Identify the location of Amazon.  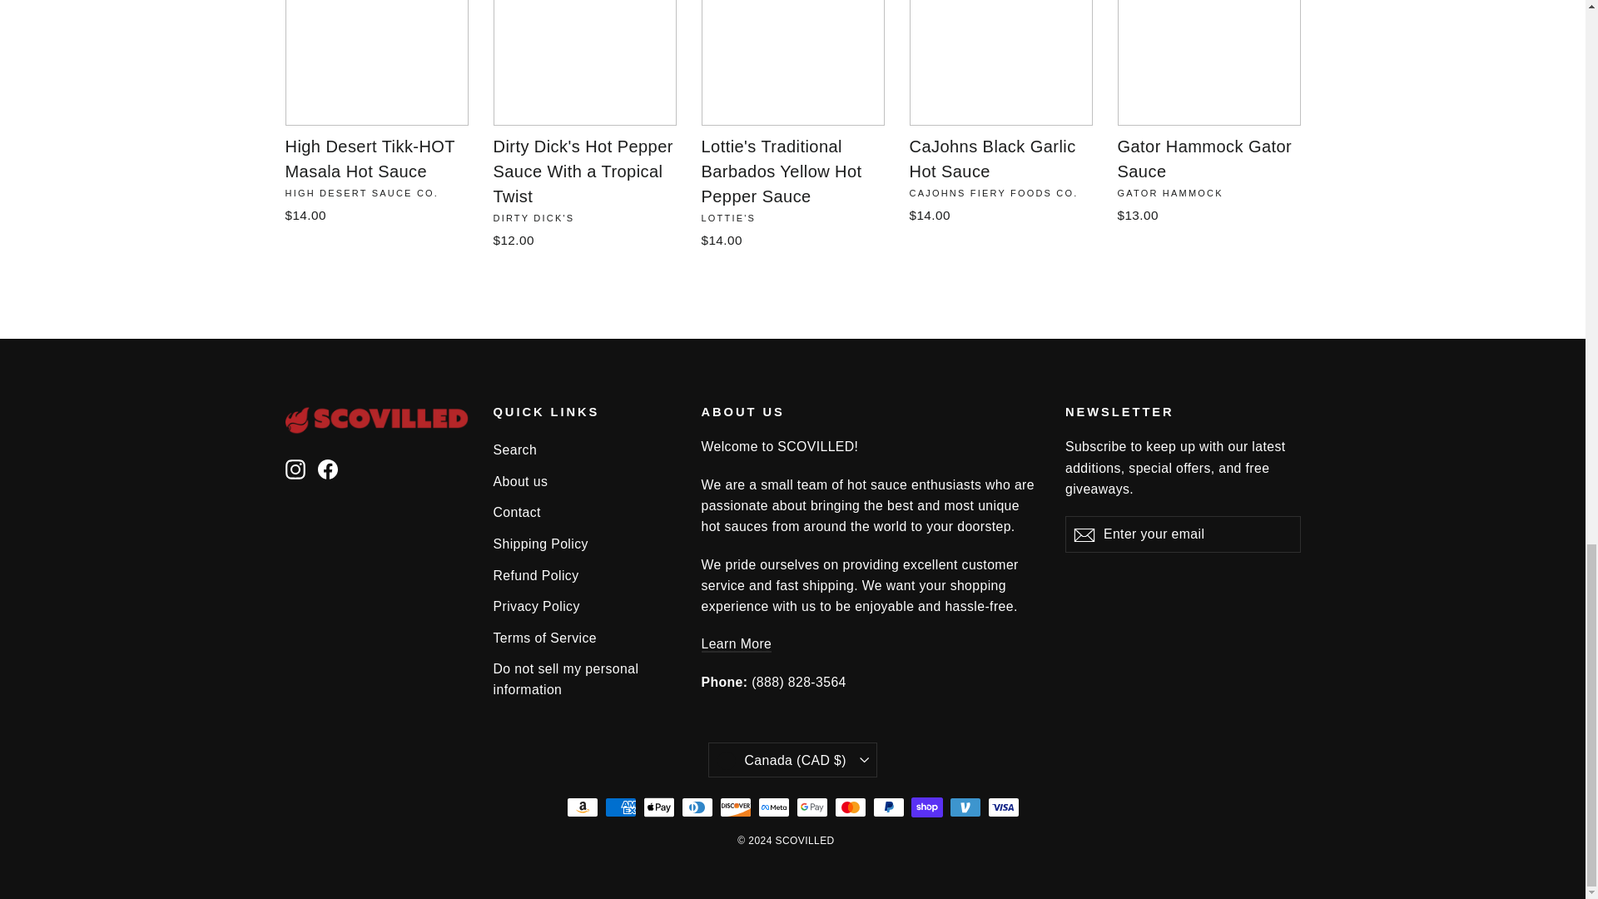
(581, 807).